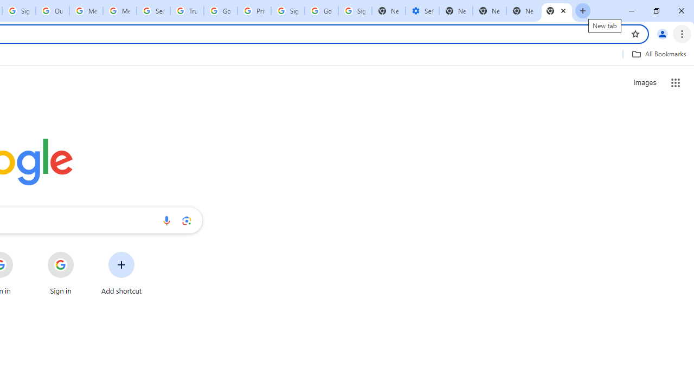 The width and height of the screenshot is (694, 390). What do you see at coordinates (121, 273) in the screenshot?
I see `Add shortcut` at bounding box center [121, 273].